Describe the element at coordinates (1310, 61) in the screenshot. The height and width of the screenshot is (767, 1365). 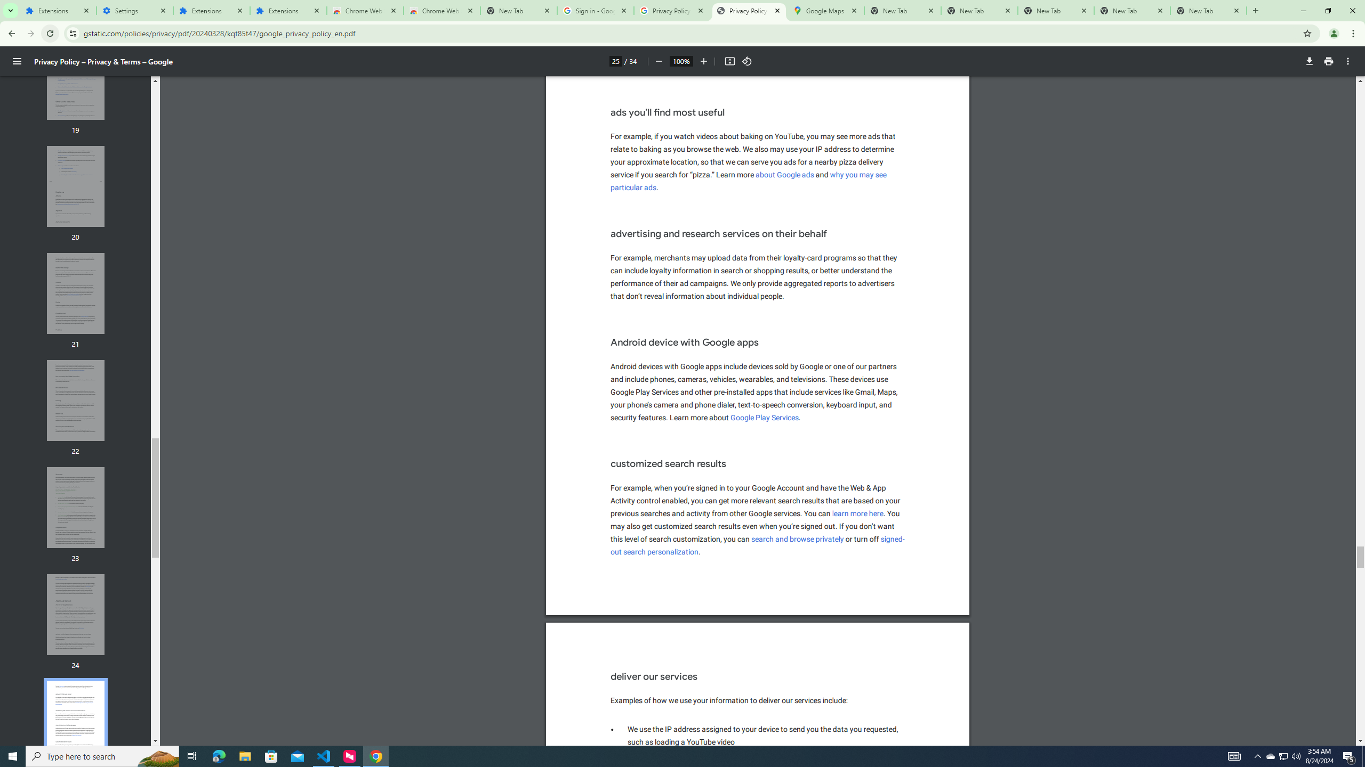
I see `Page number` at that location.